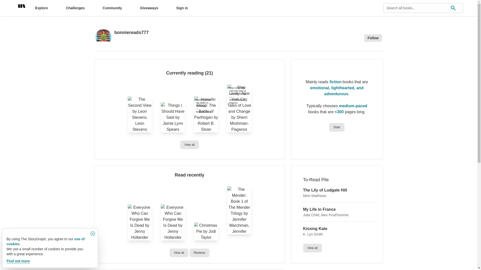 The width and height of the screenshot is (481, 270). I want to click on View all, so click(179, 252).